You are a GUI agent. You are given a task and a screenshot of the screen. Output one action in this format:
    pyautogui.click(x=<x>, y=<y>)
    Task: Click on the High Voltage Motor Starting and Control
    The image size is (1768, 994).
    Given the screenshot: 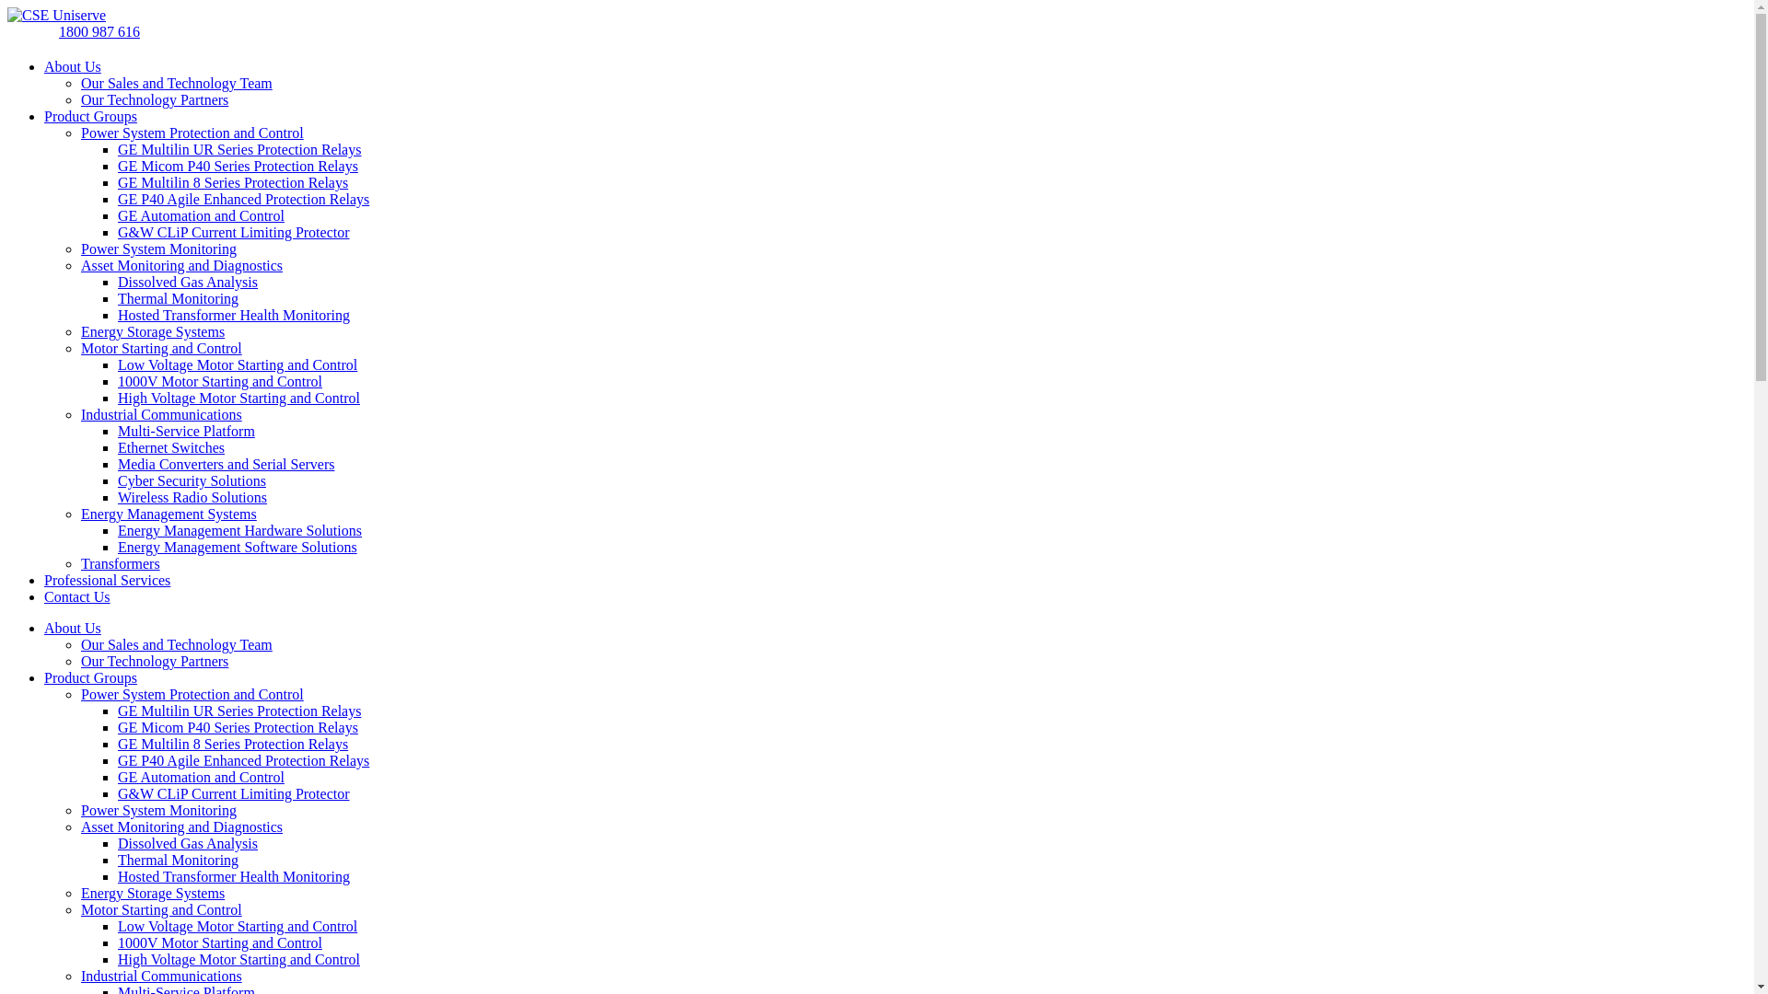 What is the action you would take?
    pyautogui.click(x=239, y=959)
    